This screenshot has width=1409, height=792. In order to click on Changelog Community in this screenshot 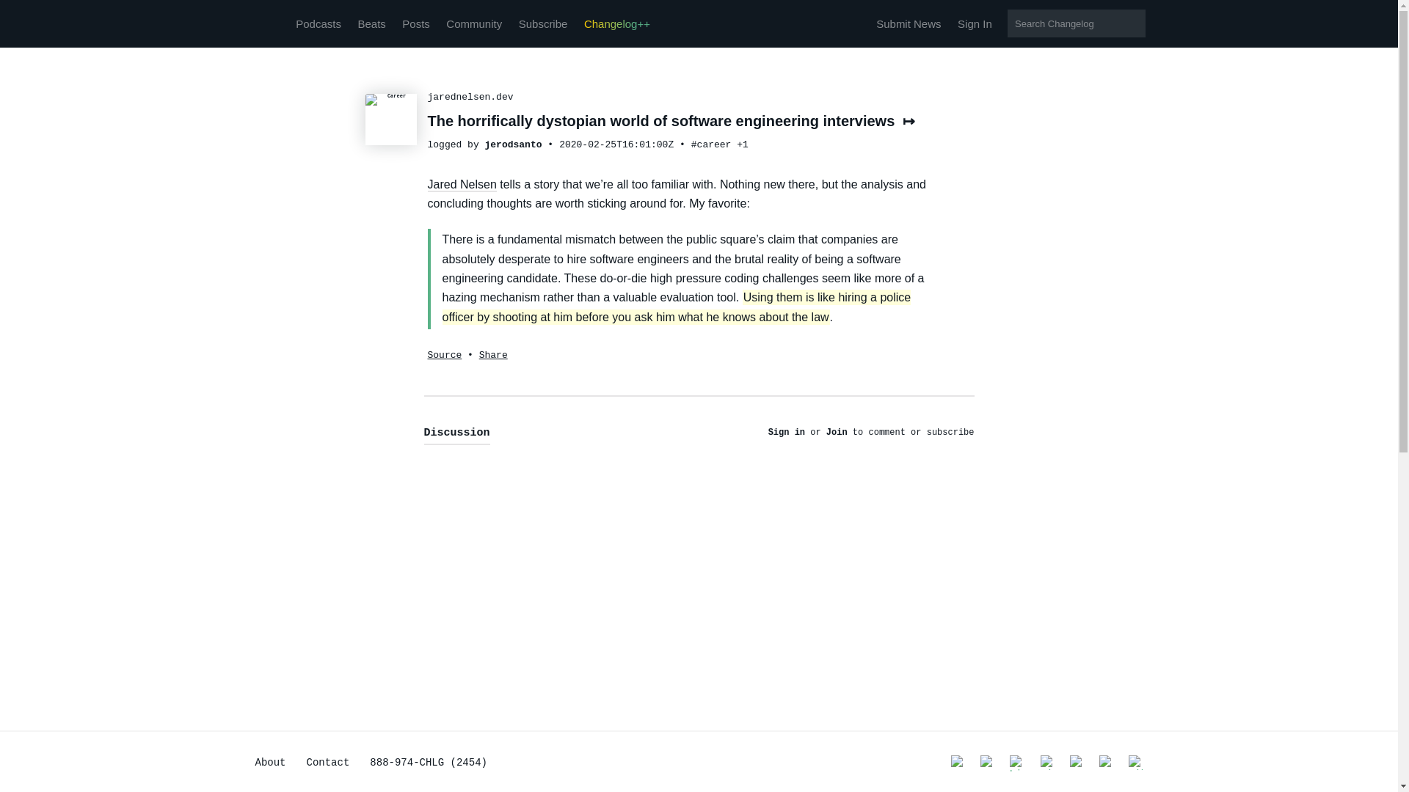, I will do `click(474, 23)`.